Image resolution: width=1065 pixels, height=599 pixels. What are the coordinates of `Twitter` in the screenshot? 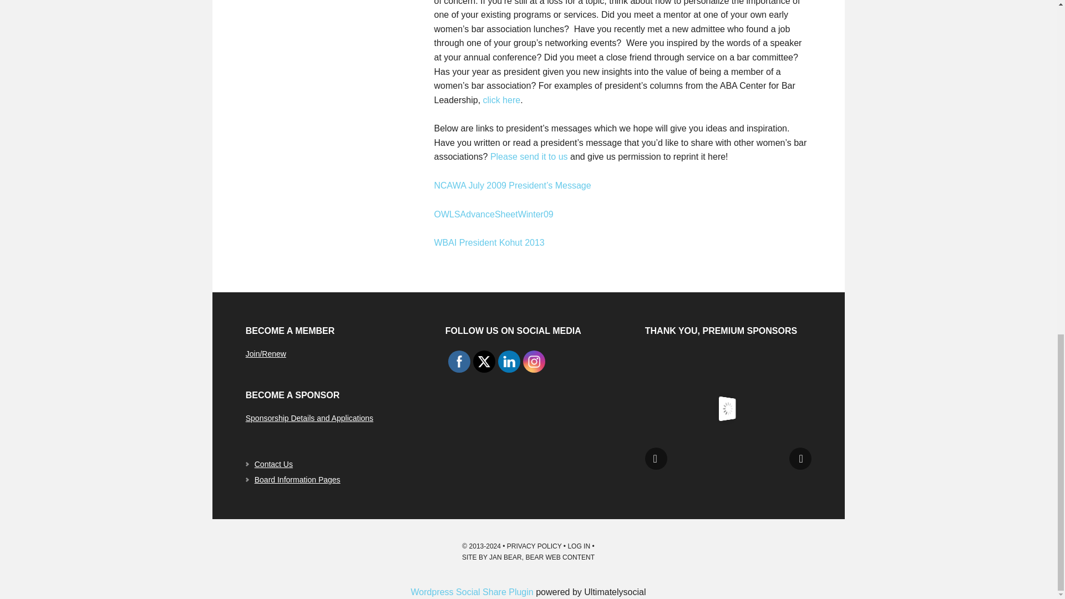 It's located at (484, 362).